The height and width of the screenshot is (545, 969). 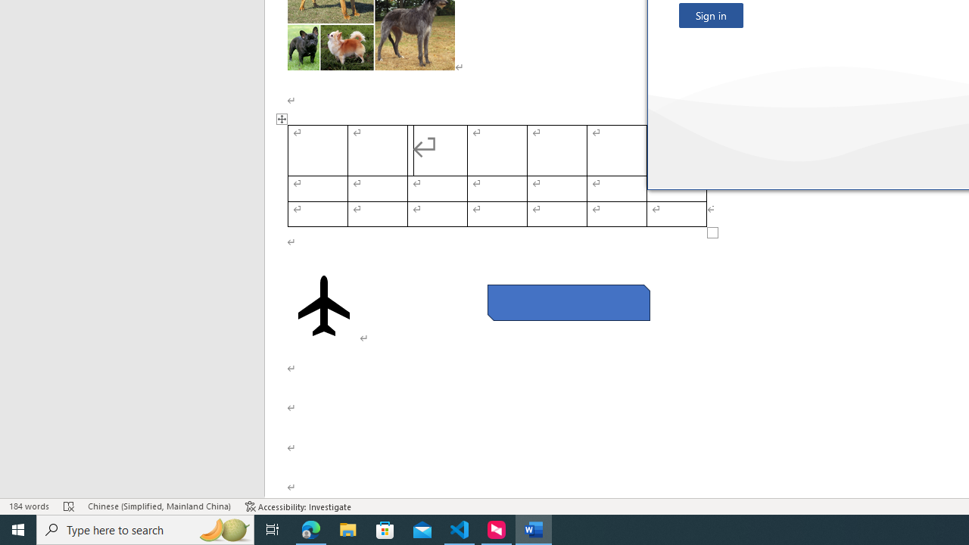 What do you see at coordinates (533, 530) in the screenshot?
I see `Word - 1 running window` at bounding box center [533, 530].